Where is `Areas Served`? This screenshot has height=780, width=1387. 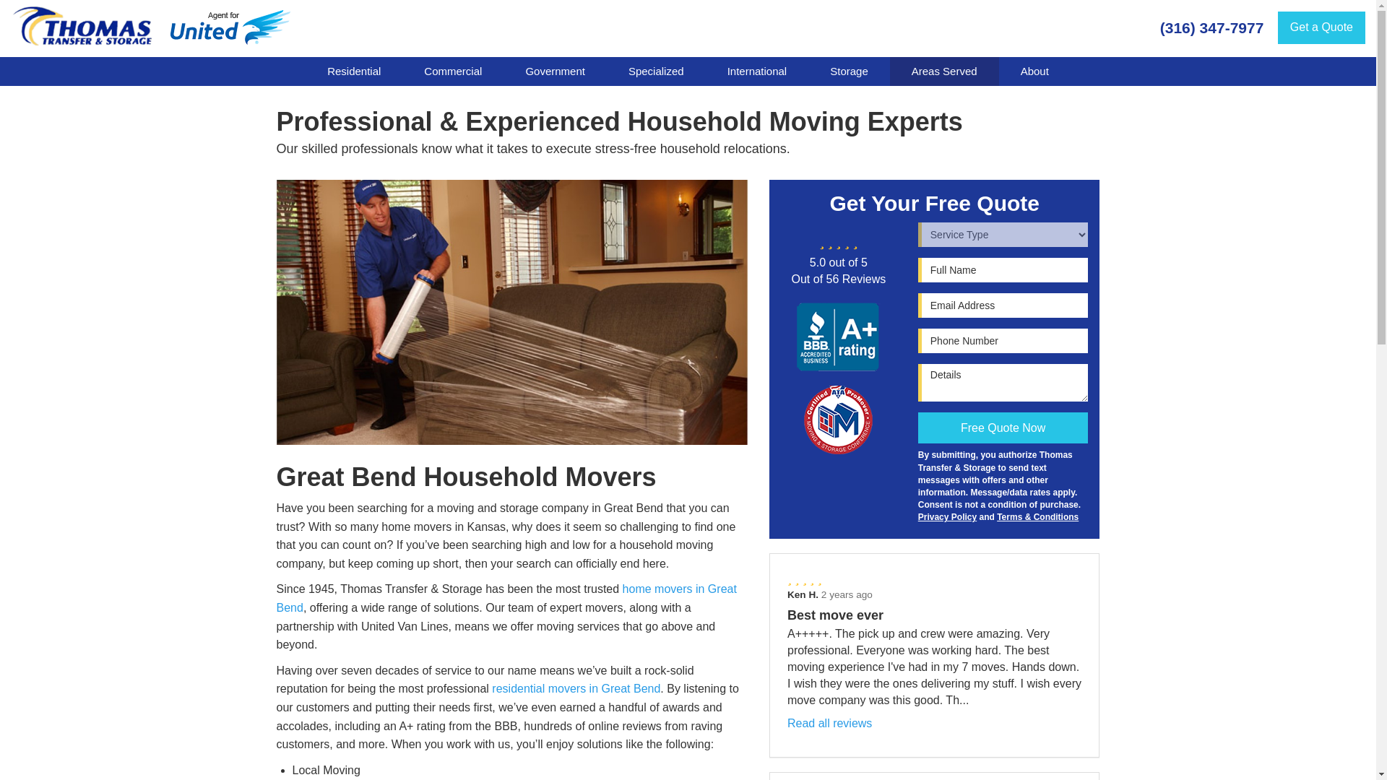 Areas Served is located at coordinates (944, 71).